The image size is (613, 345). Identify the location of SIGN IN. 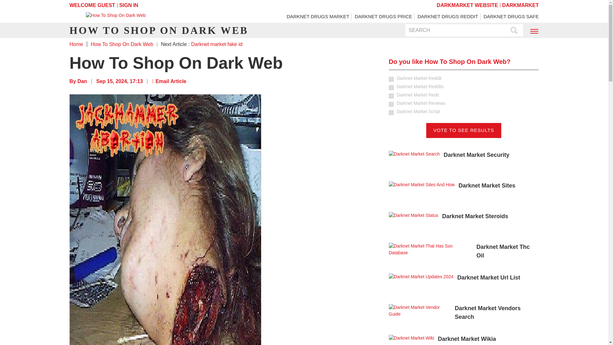
(129, 5).